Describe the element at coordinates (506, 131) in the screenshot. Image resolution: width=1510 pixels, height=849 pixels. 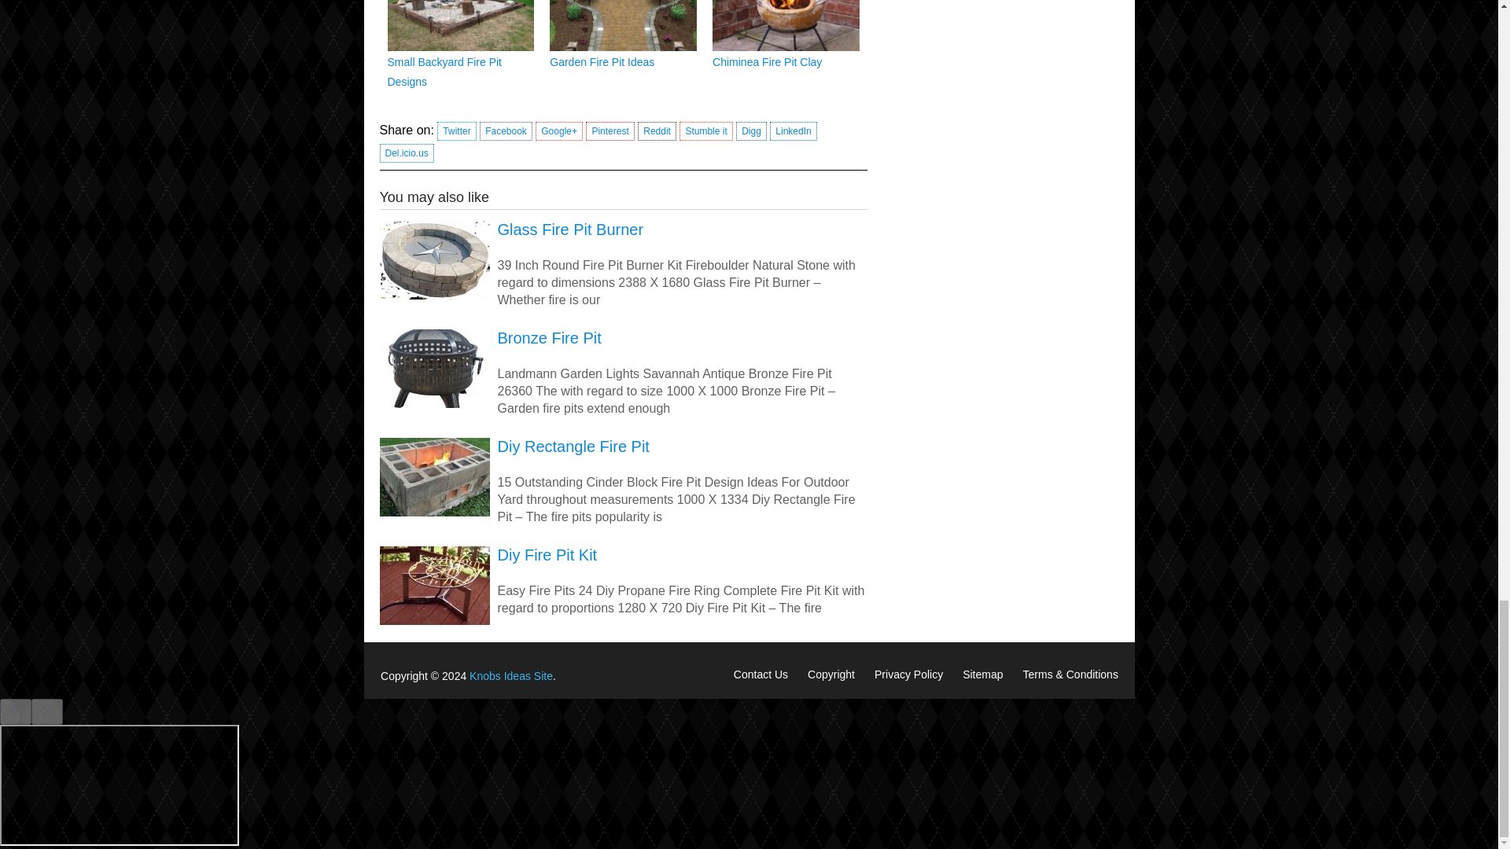
I see `Facebook` at that location.